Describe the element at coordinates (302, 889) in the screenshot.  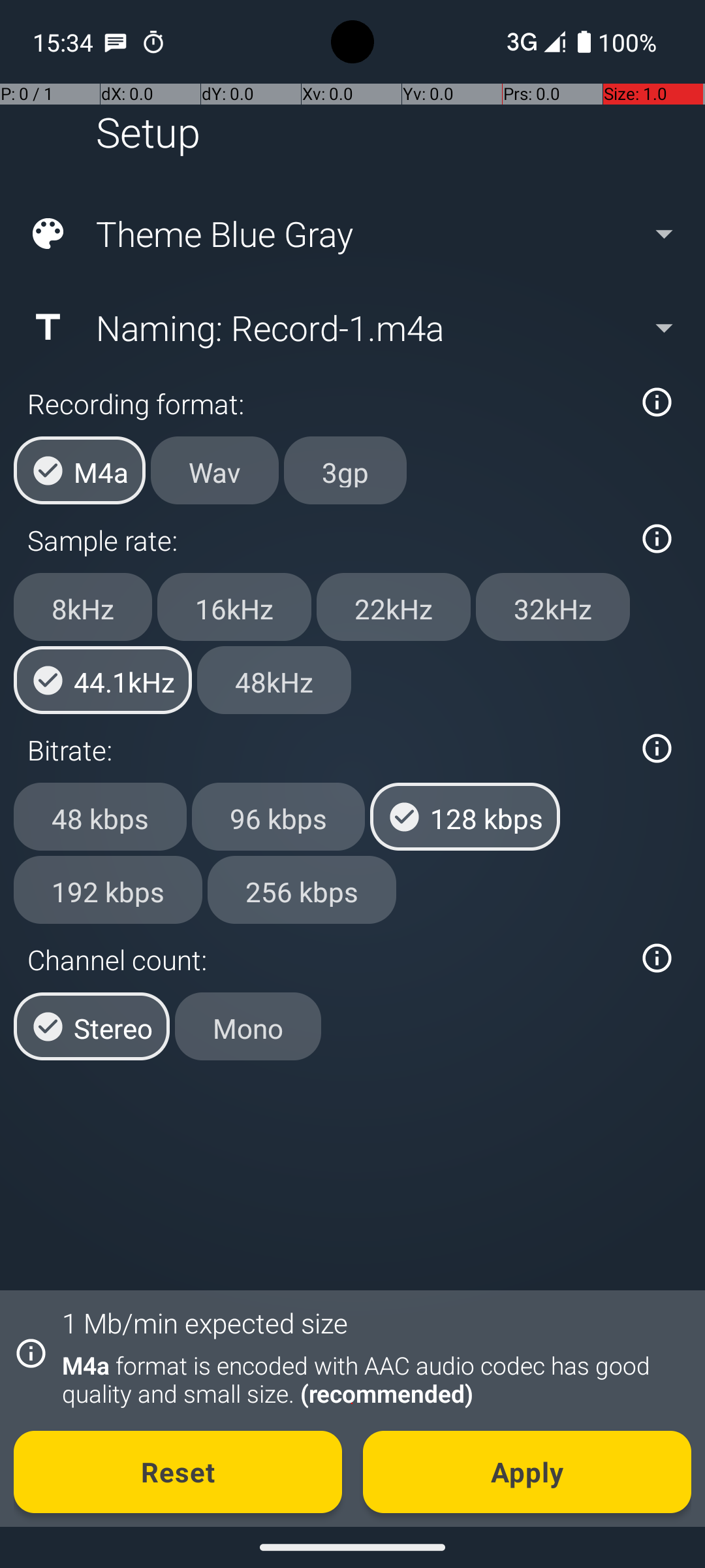
I see `256 kbps` at that location.